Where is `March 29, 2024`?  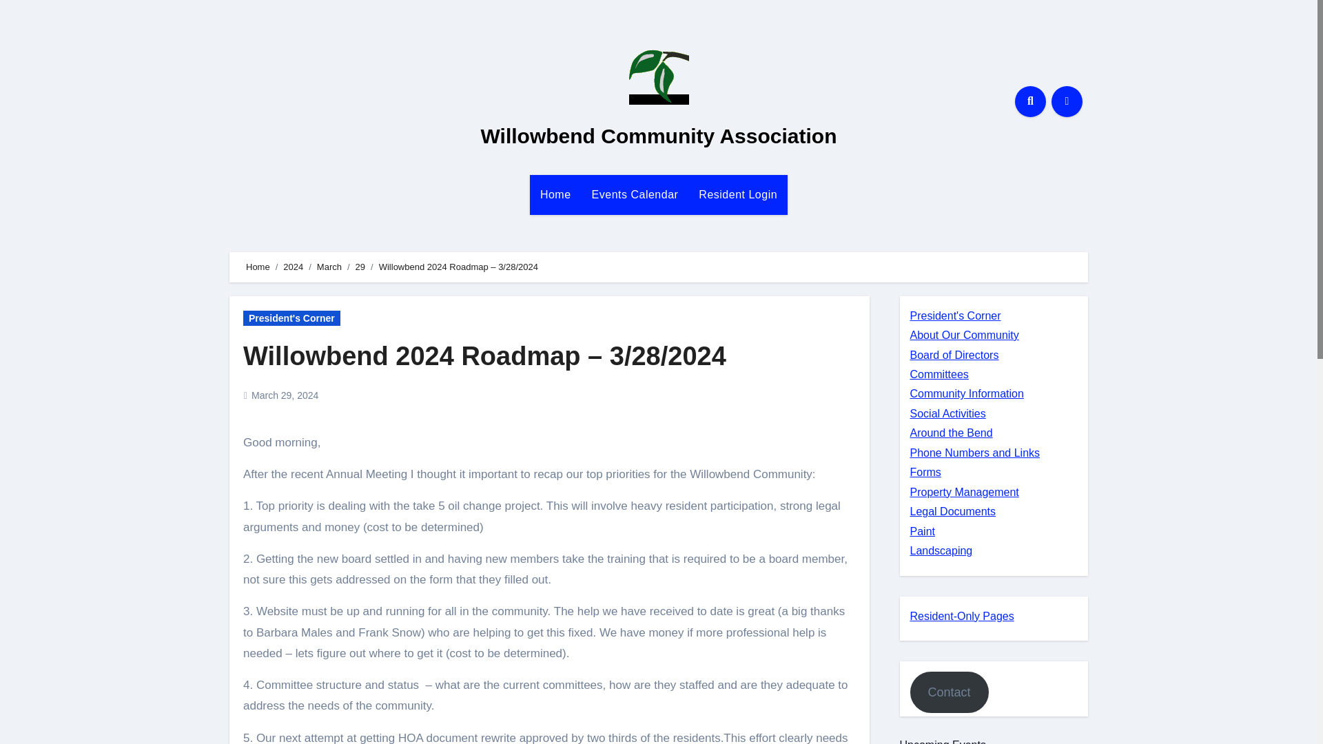 March 29, 2024 is located at coordinates (285, 395).